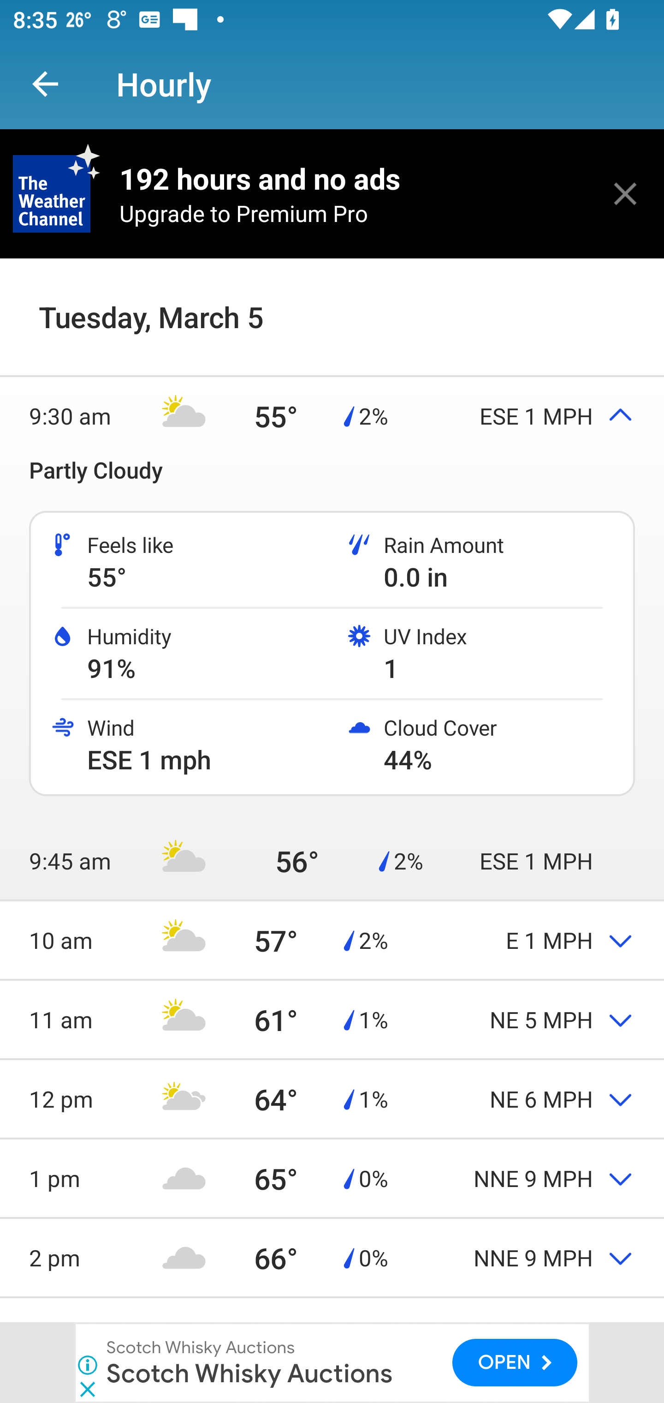 The height and width of the screenshot is (1403, 664). Describe the element at coordinates (332, 1257) in the screenshot. I see `2 pm 66° 0% NNE 9 MPH` at that location.